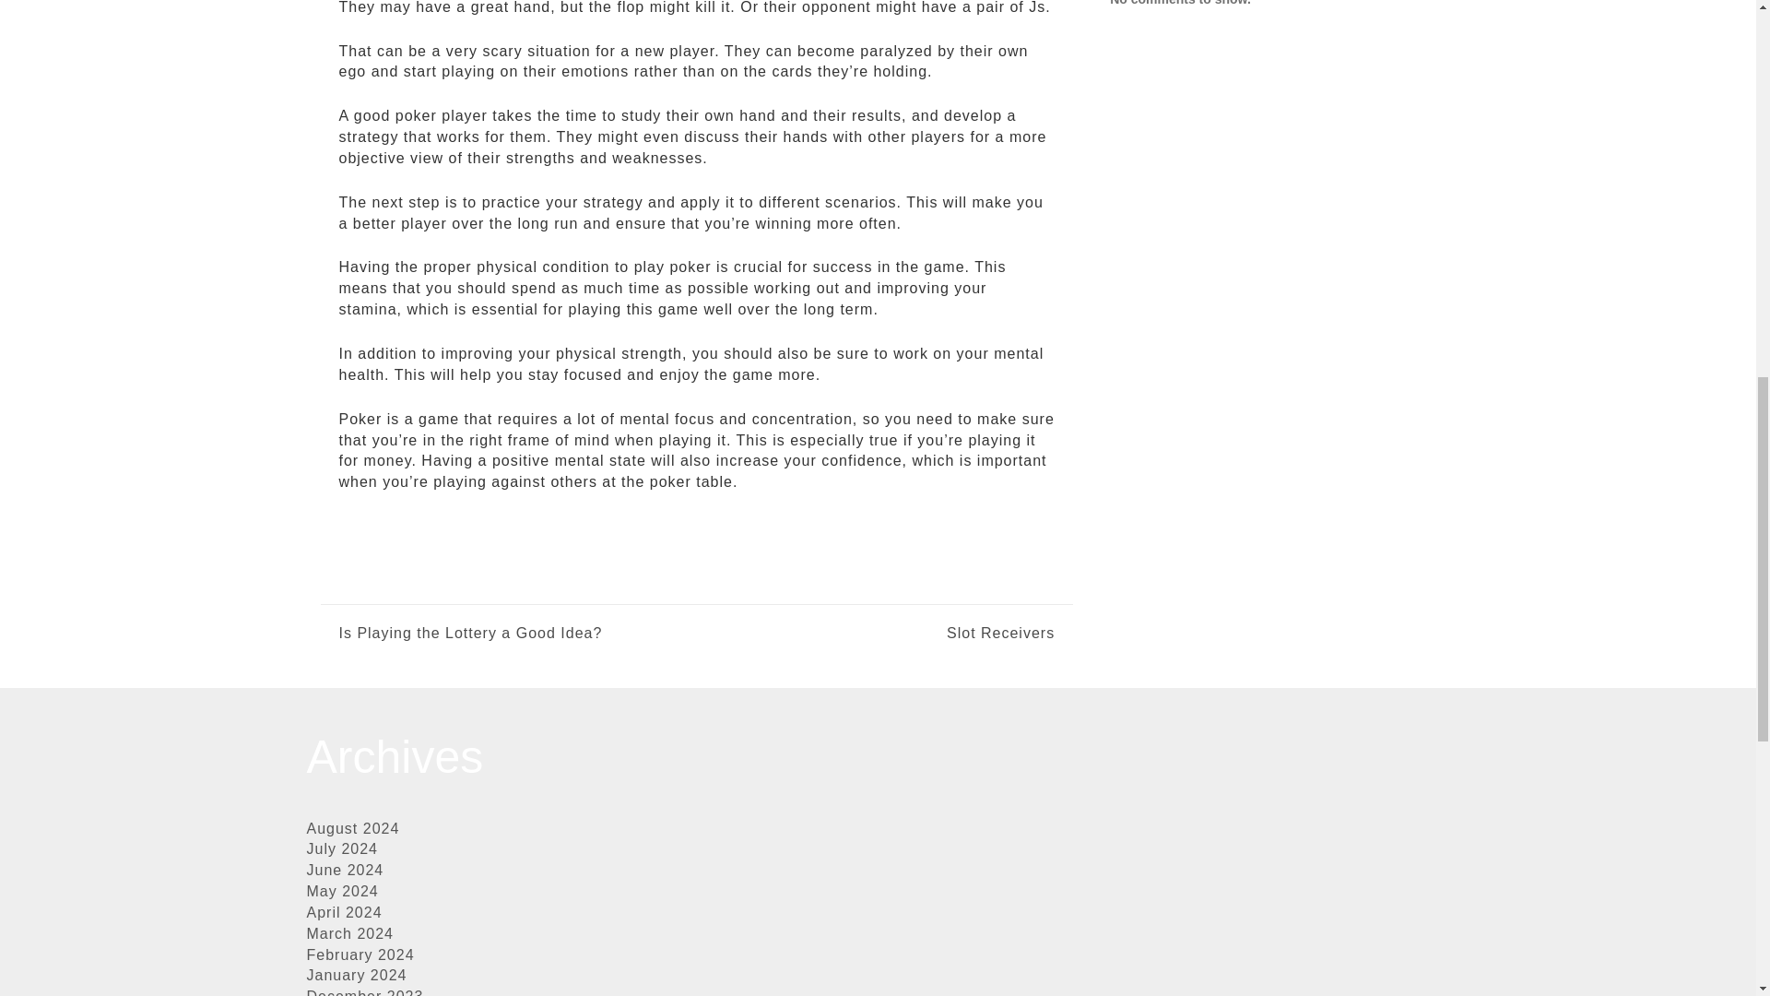 The height and width of the screenshot is (996, 1770). What do you see at coordinates (352, 828) in the screenshot?
I see `August 2024` at bounding box center [352, 828].